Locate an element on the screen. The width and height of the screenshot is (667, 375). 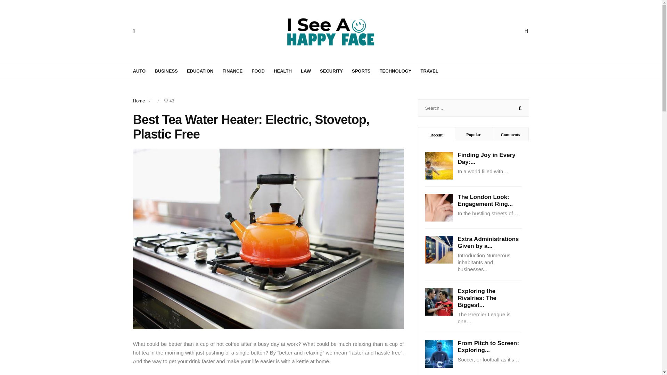
TRAVEL is located at coordinates (434, 70).